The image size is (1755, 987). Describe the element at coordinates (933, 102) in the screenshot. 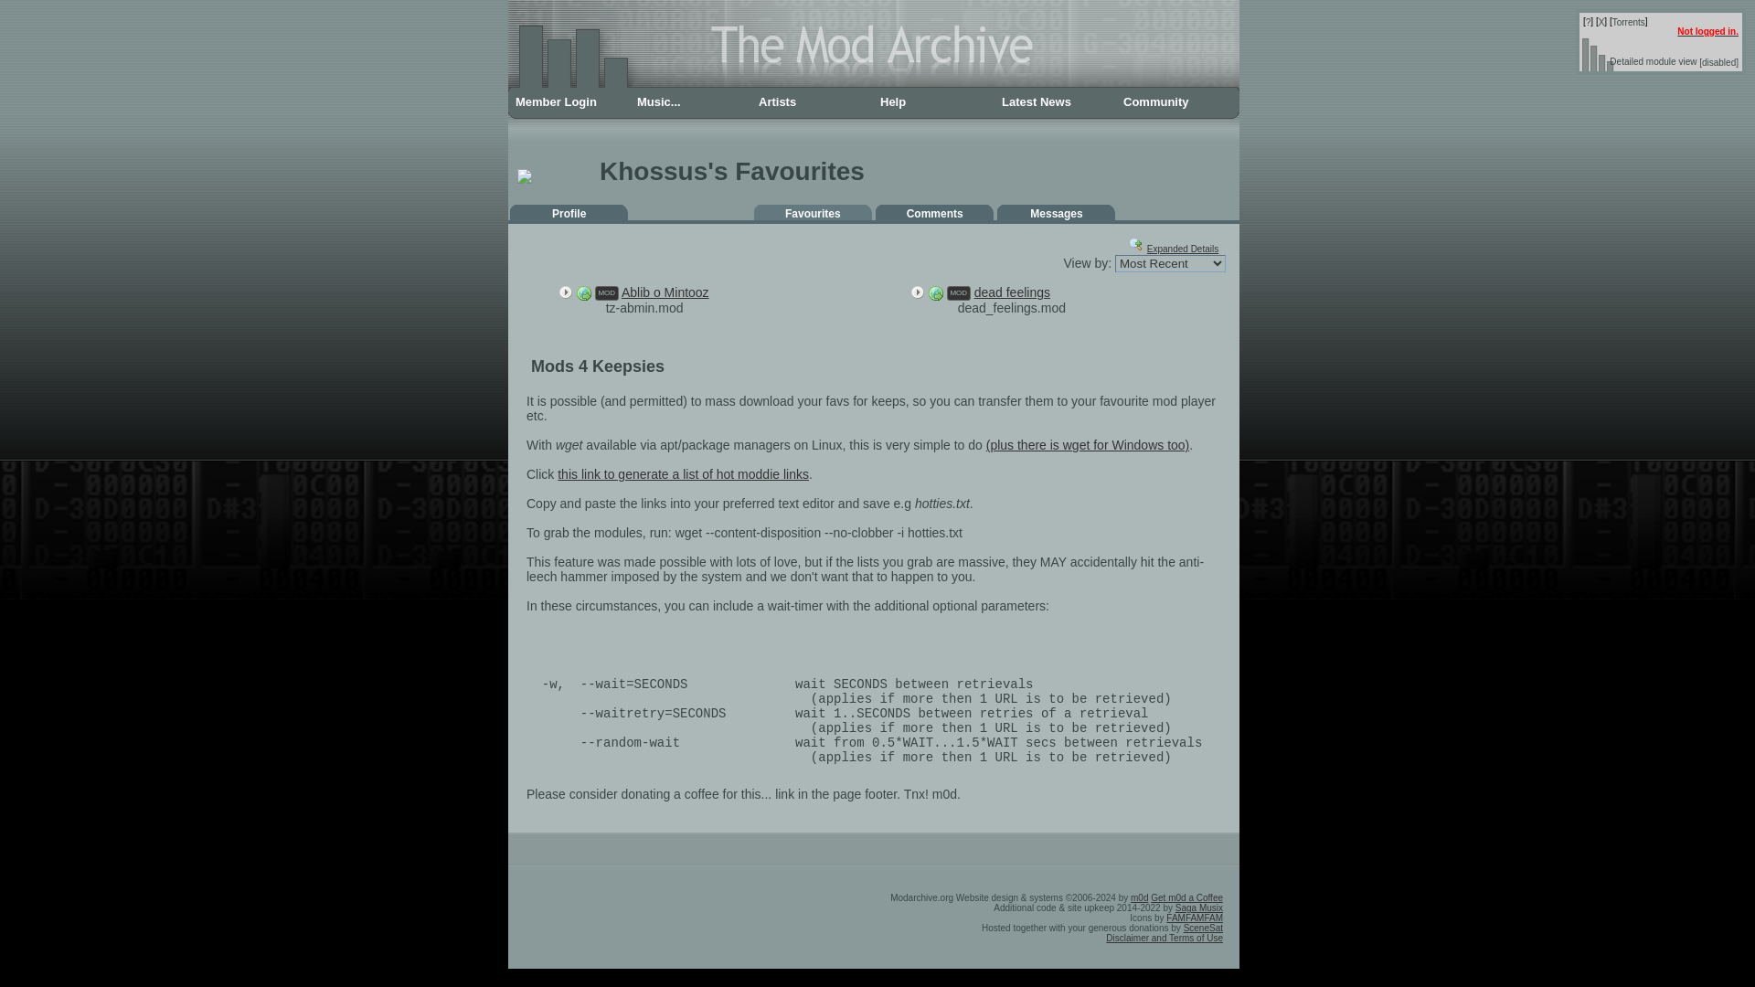

I see `Help` at that location.